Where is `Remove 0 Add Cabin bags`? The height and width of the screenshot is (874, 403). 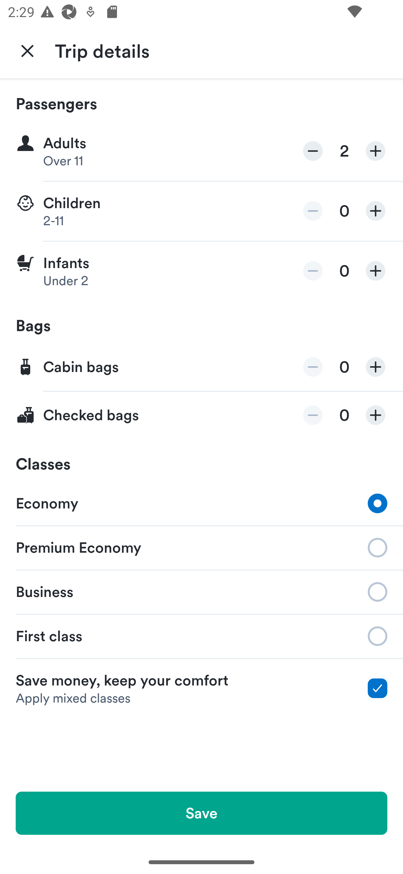 Remove 0 Add Cabin bags is located at coordinates (201, 368).